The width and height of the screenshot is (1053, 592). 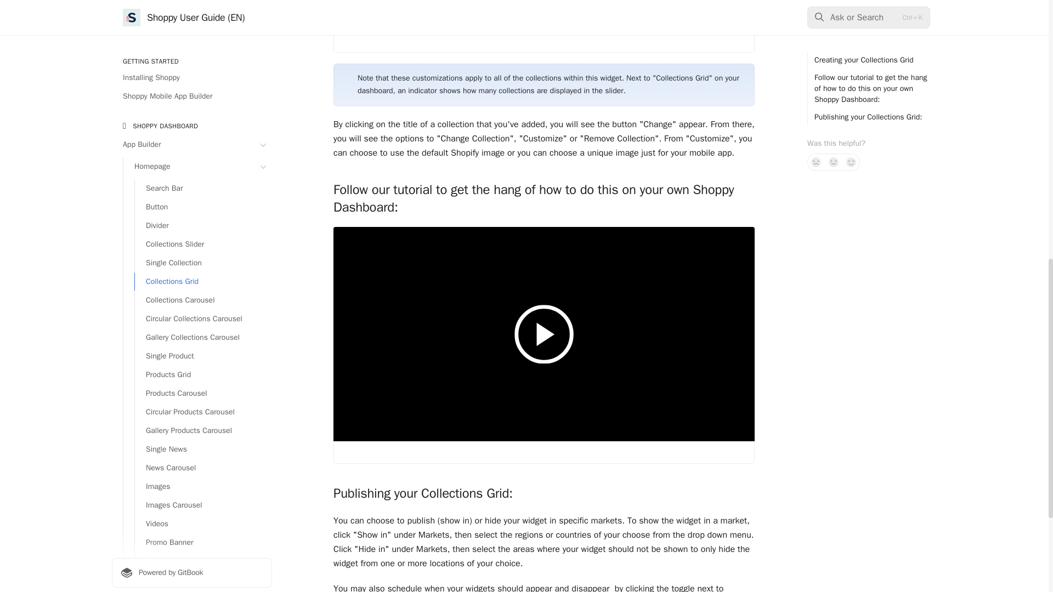 What do you see at coordinates (197, 67) in the screenshot?
I see `Navigation` at bounding box center [197, 67].